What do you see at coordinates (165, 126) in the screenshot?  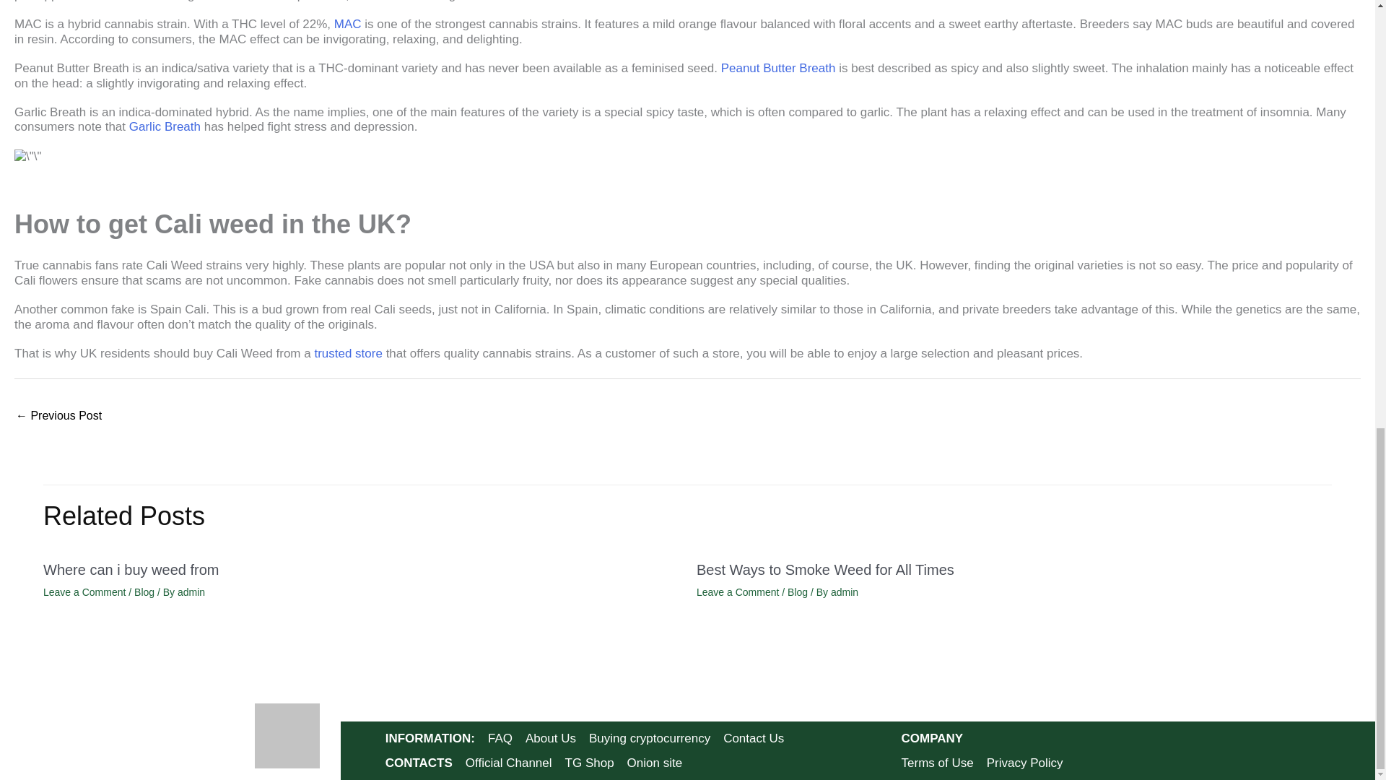 I see `Garlic Breath` at bounding box center [165, 126].